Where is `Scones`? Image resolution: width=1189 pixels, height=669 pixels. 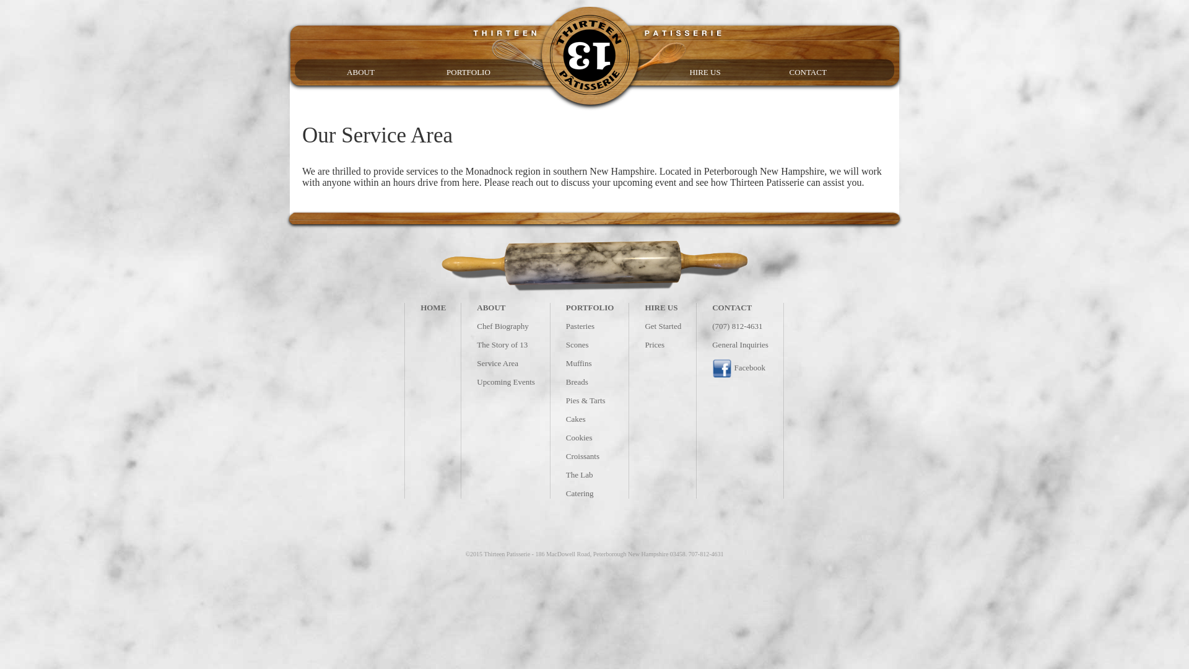 Scones is located at coordinates (577, 344).